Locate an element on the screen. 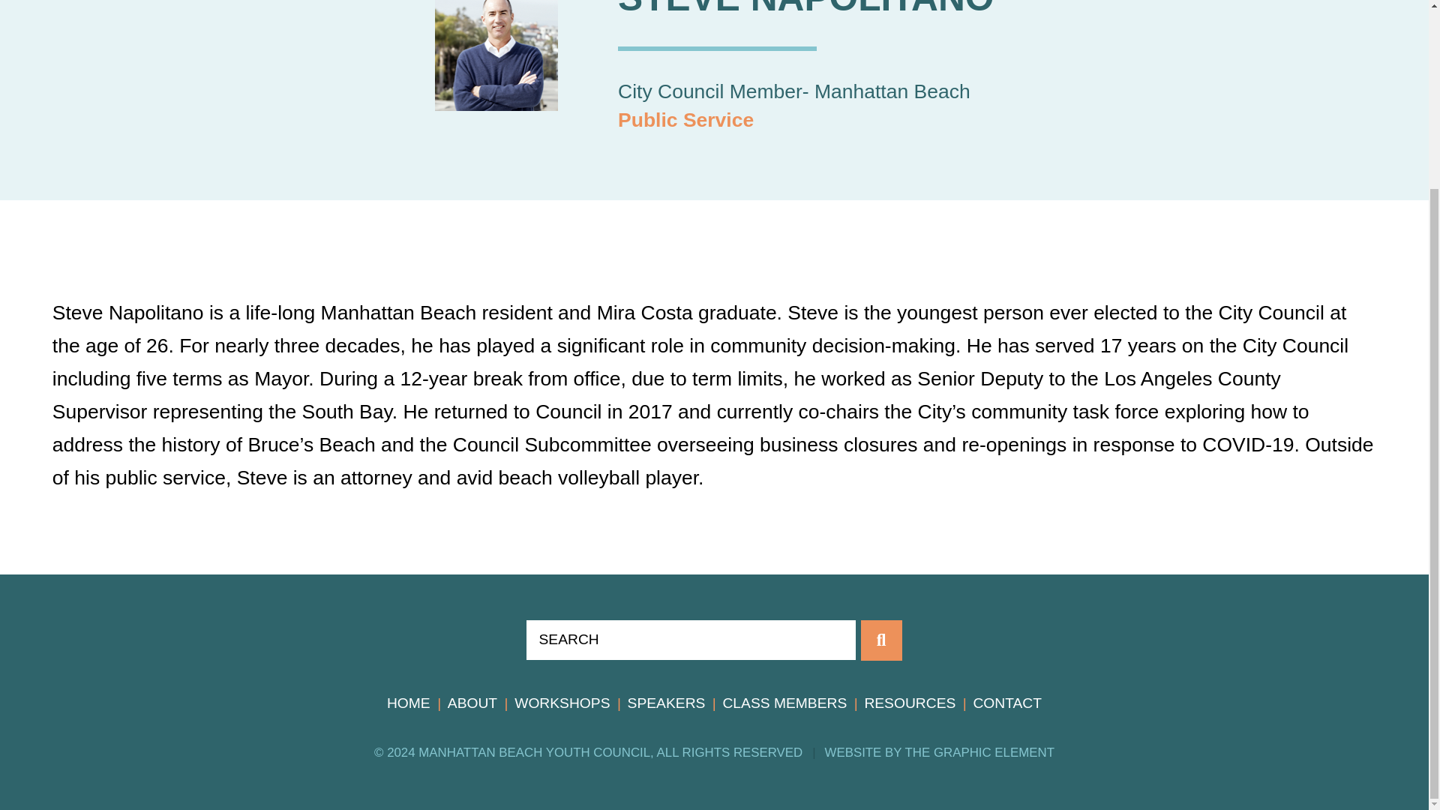  ABOUT is located at coordinates (472, 703).